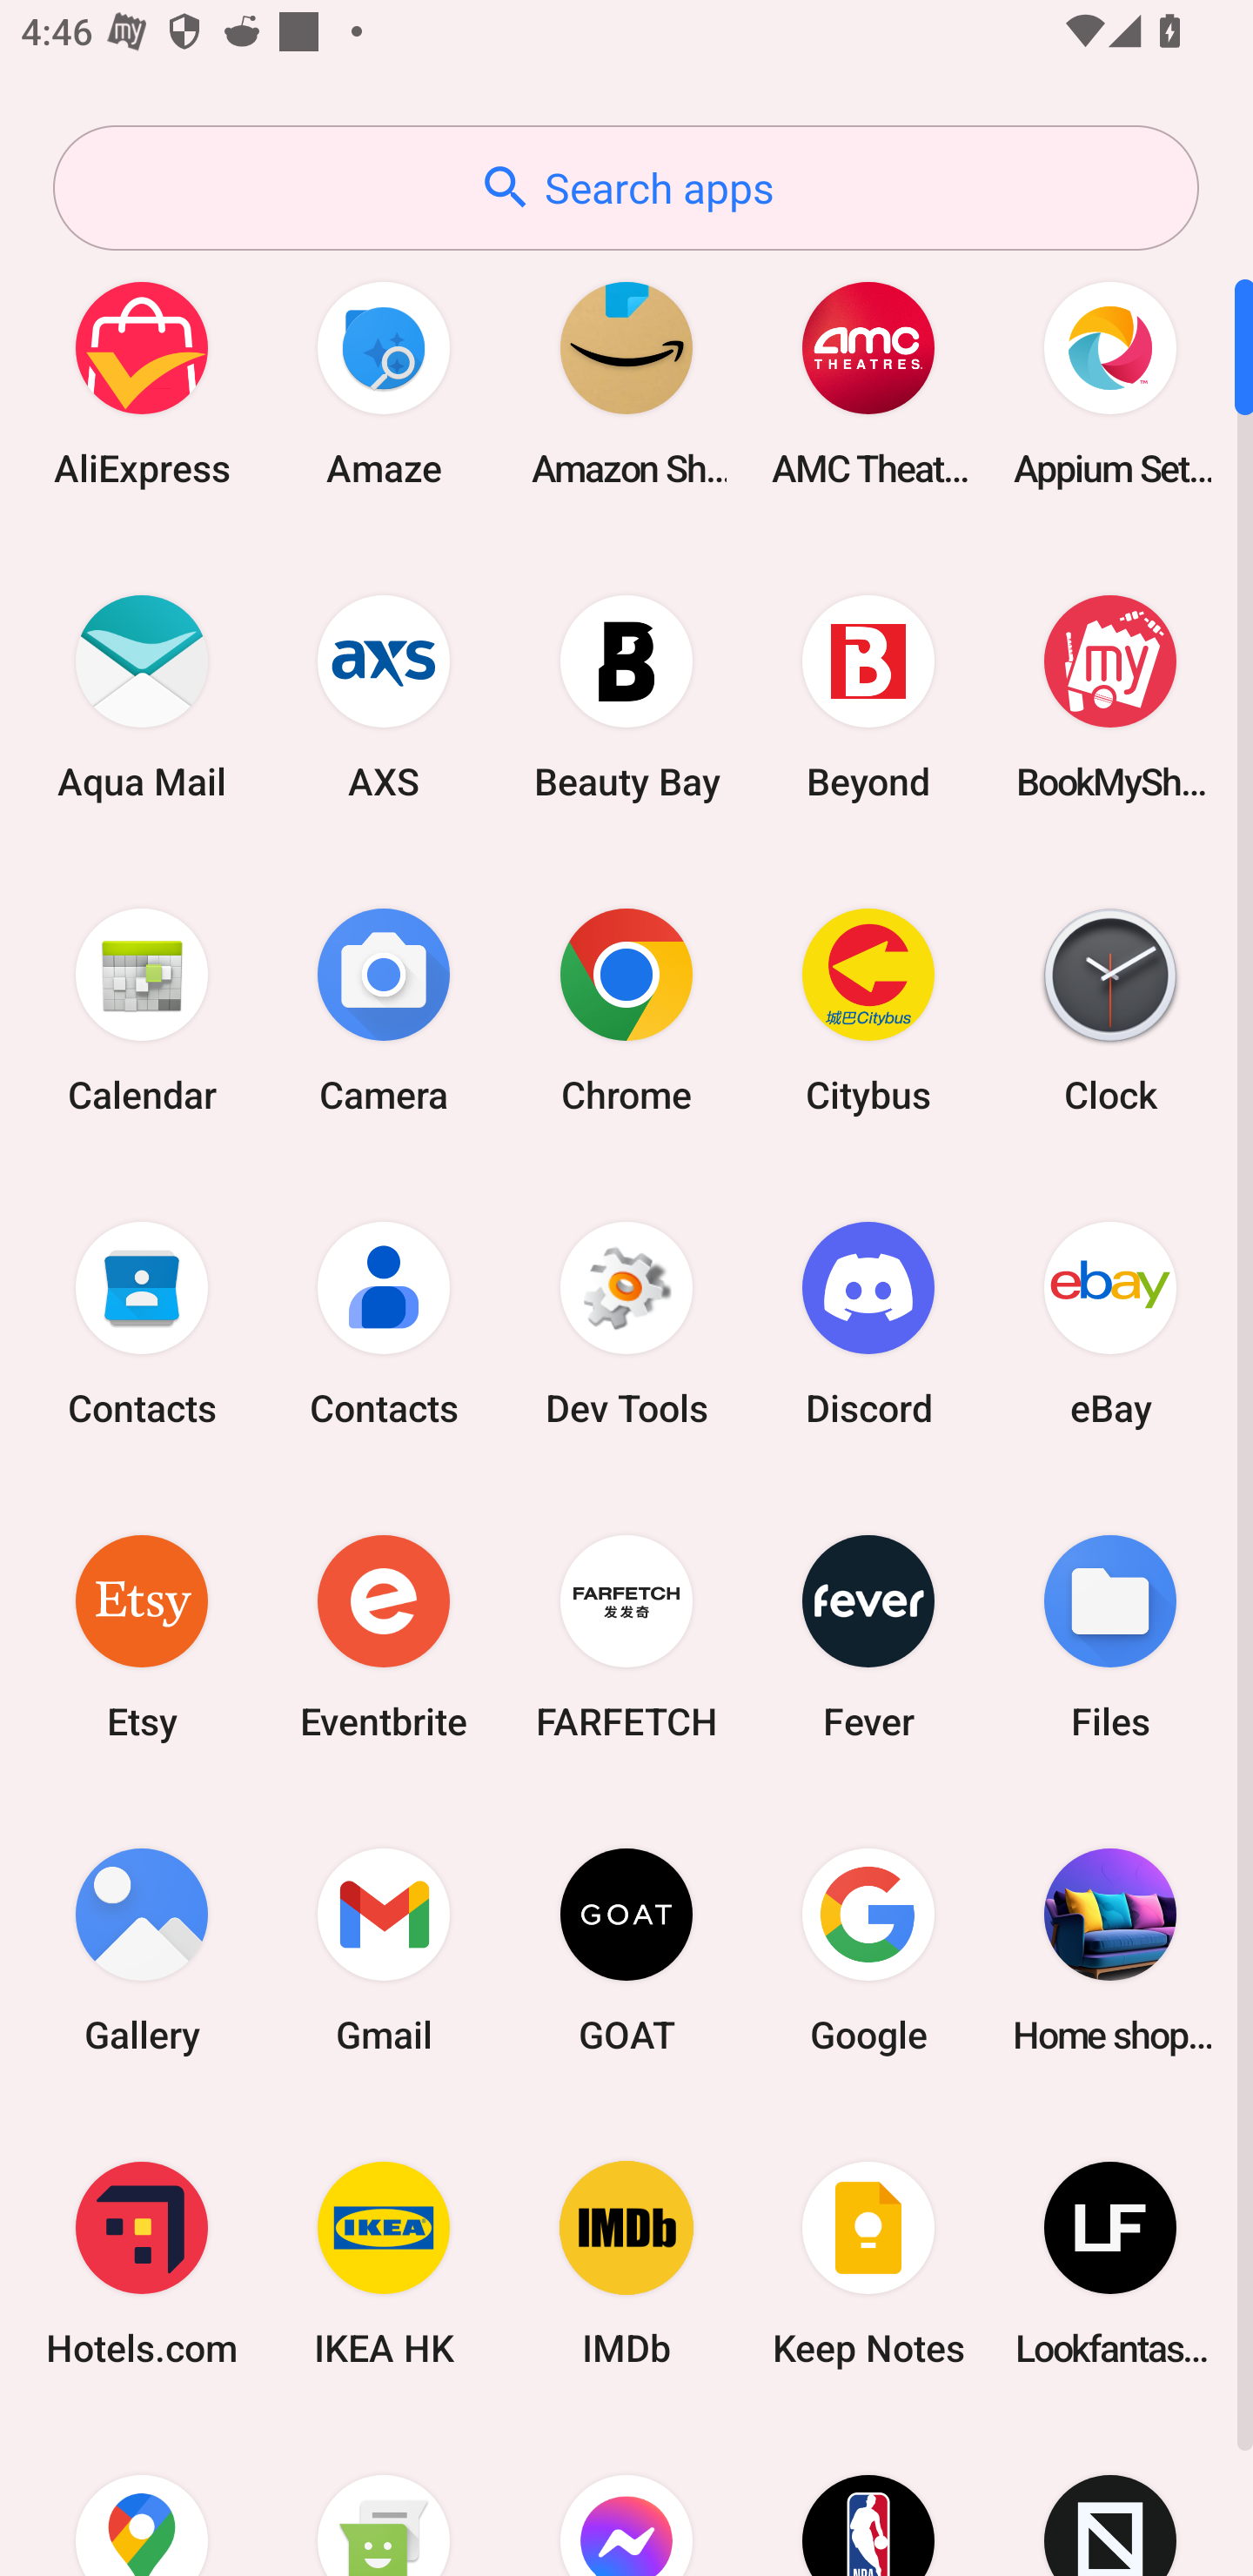 The height and width of the screenshot is (2576, 1253). Describe the element at coordinates (868, 696) in the screenshot. I see `Beyond` at that location.